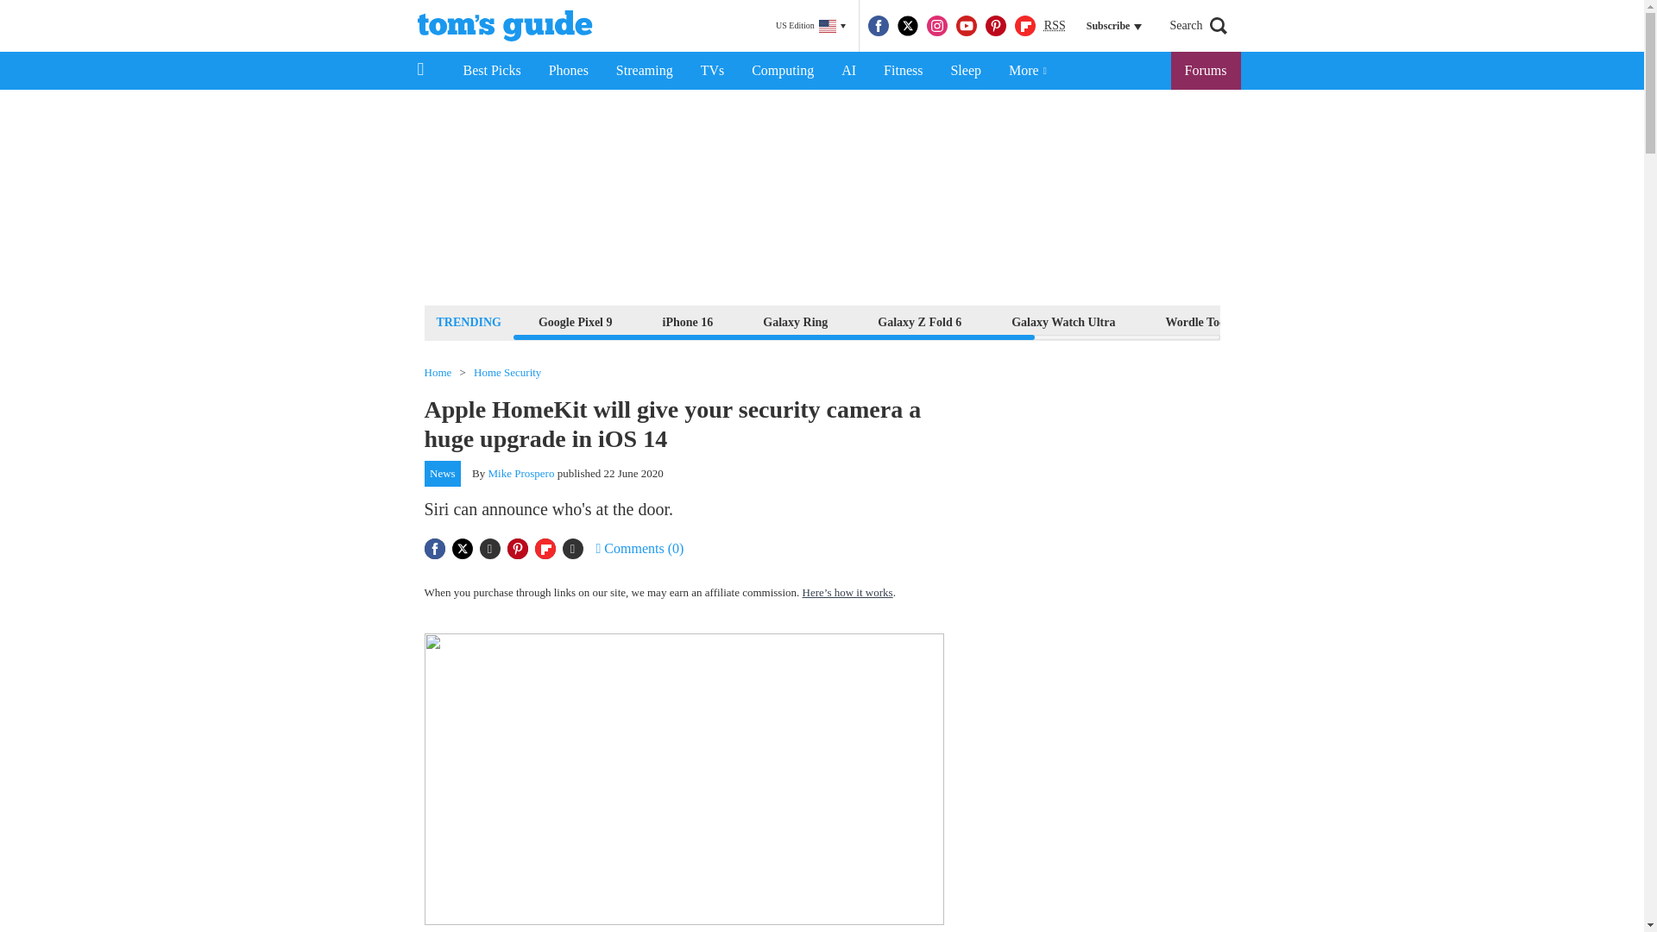 The width and height of the screenshot is (1657, 932). Describe the element at coordinates (782, 71) in the screenshot. I see `Computing` at that location.